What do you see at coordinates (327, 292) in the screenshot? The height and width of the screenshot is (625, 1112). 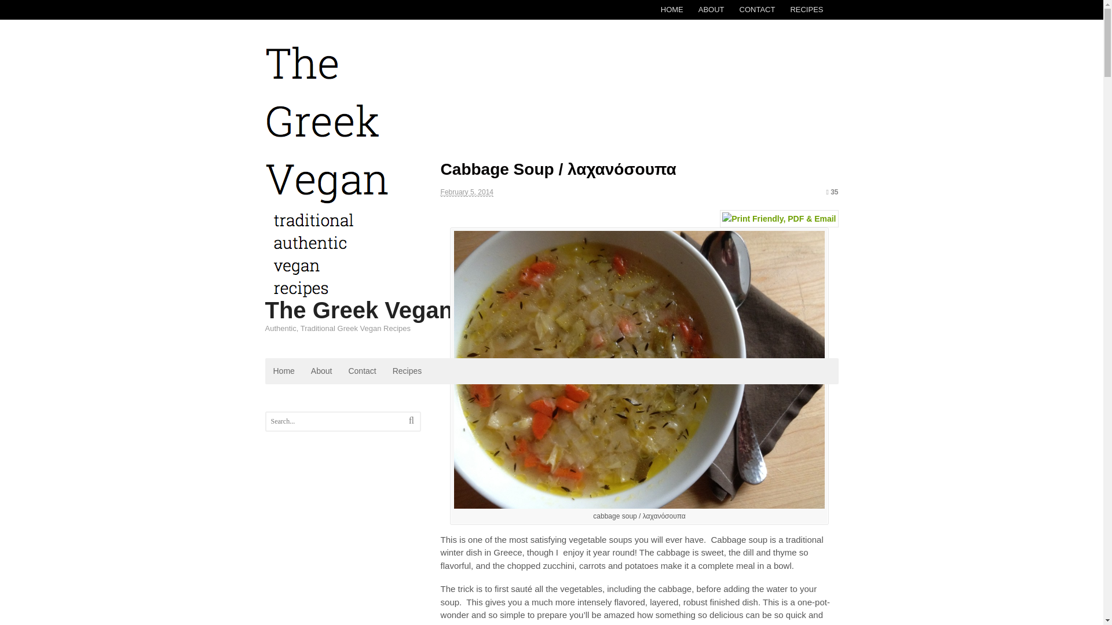 I see `Authentic, Traditional Greek Vegan Recipes` at bounding box center [327, 292].